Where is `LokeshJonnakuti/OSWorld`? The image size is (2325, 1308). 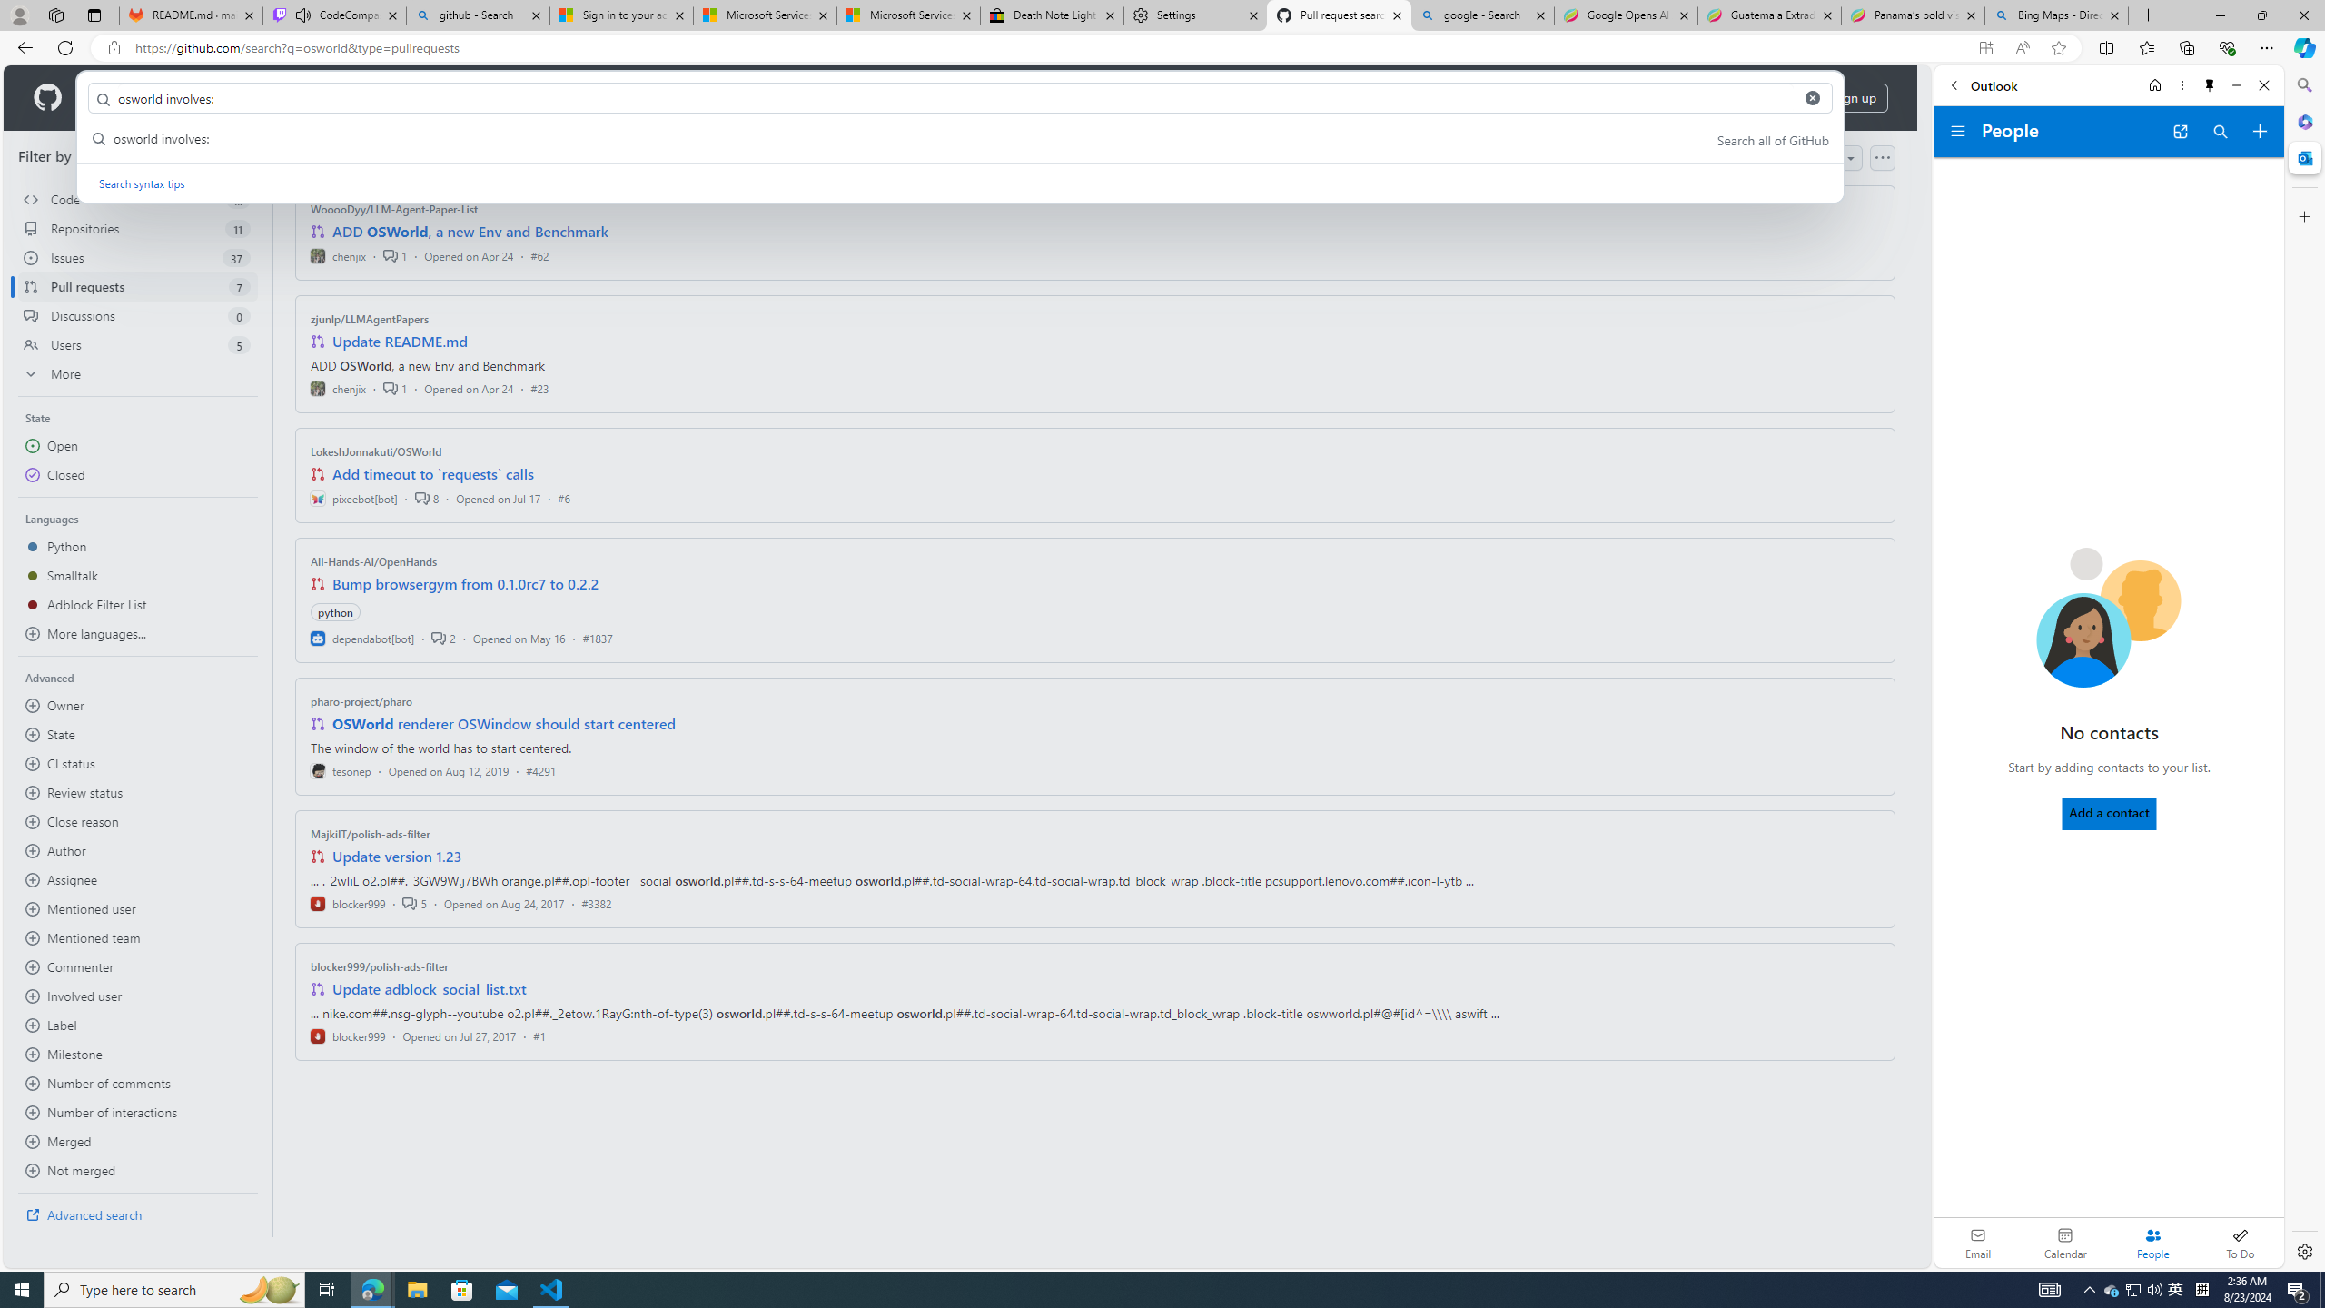
LokeshJonnakuti/OSWorld is located at coordinates (376, 451).